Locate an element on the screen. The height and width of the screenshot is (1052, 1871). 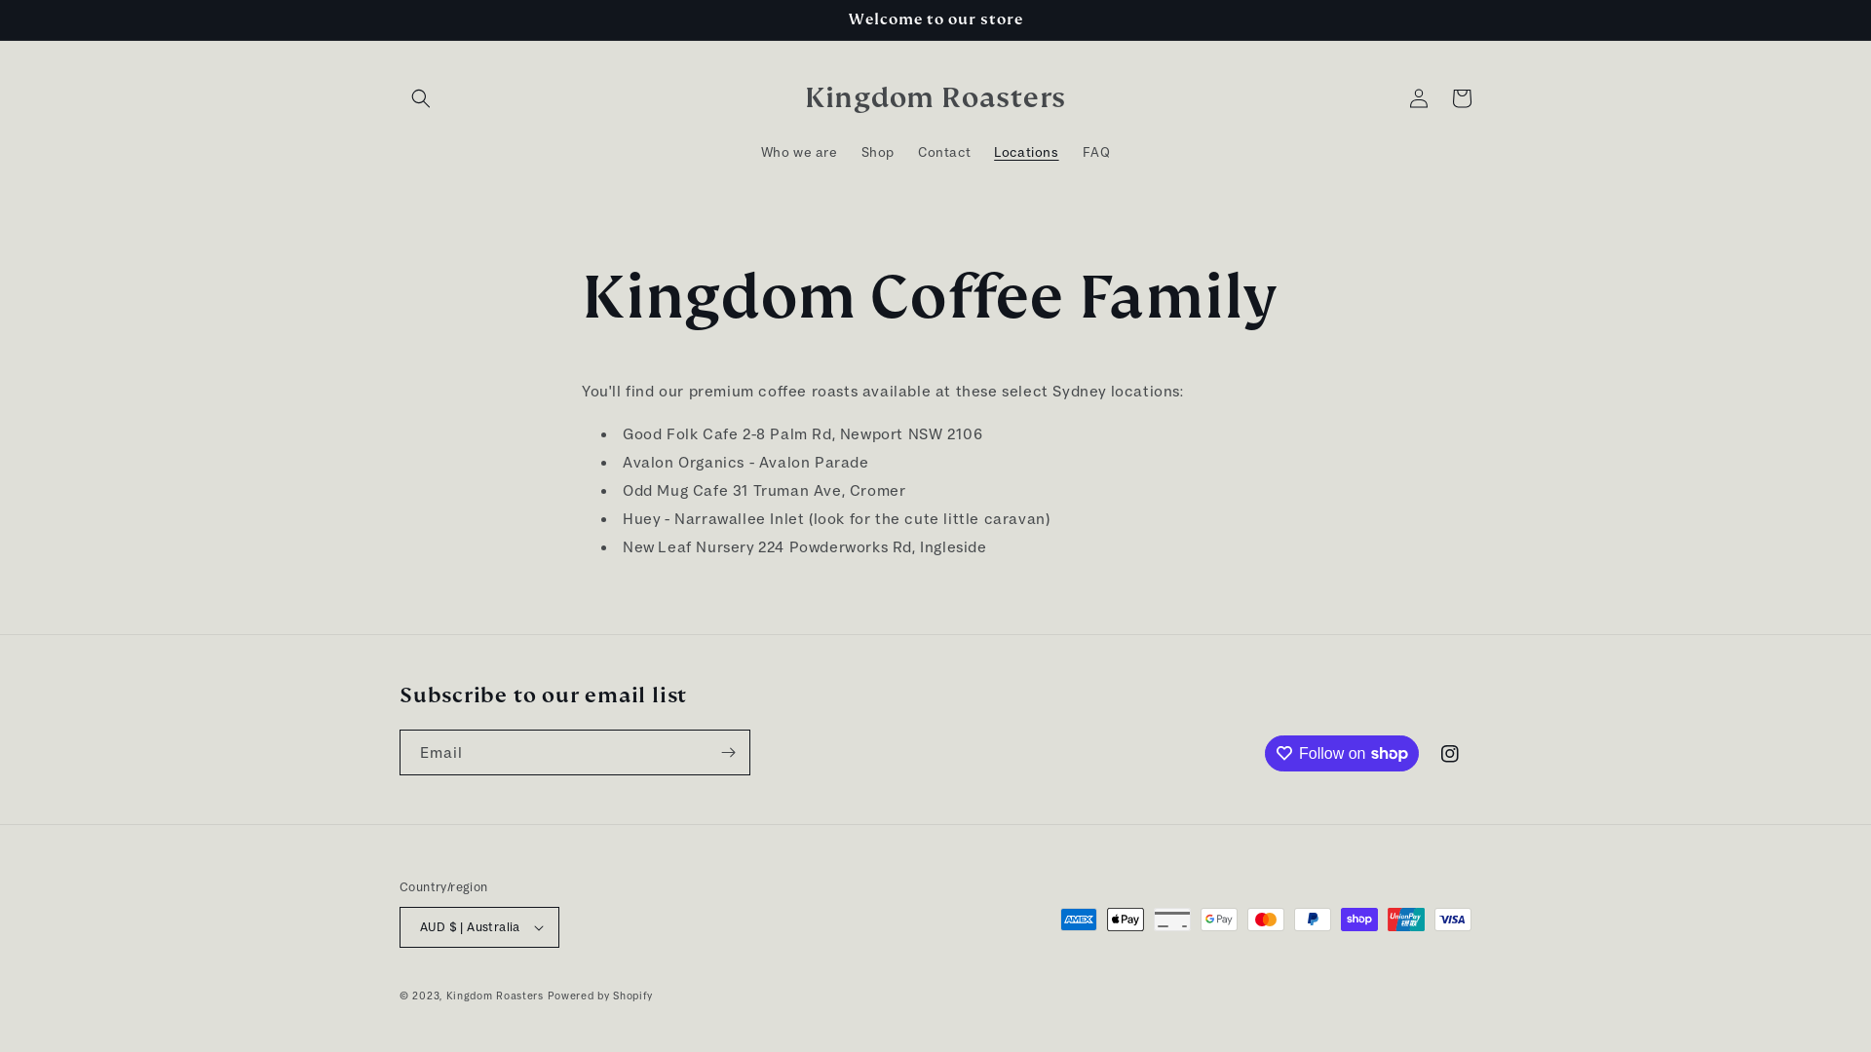
Kingdom Roasters is located at coordinates (935, 97).